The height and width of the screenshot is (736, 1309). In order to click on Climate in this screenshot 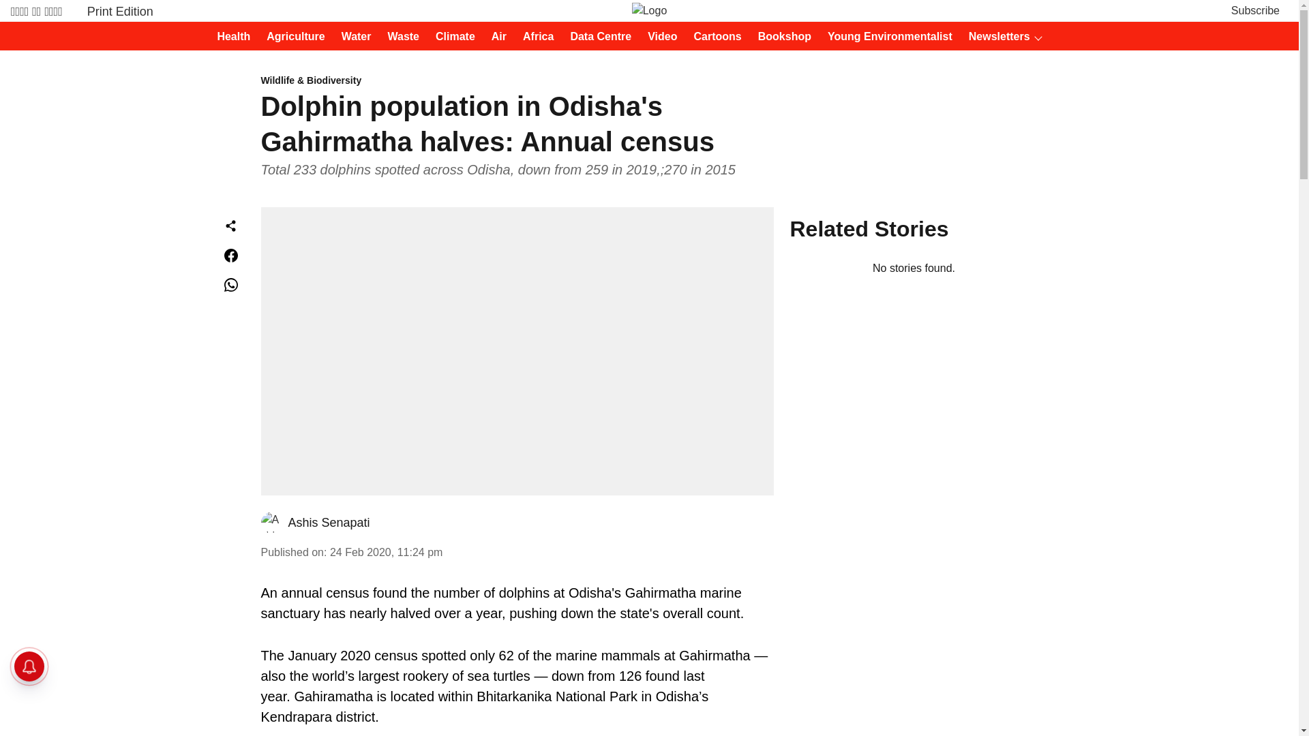, I will do `click(451, 37)`.